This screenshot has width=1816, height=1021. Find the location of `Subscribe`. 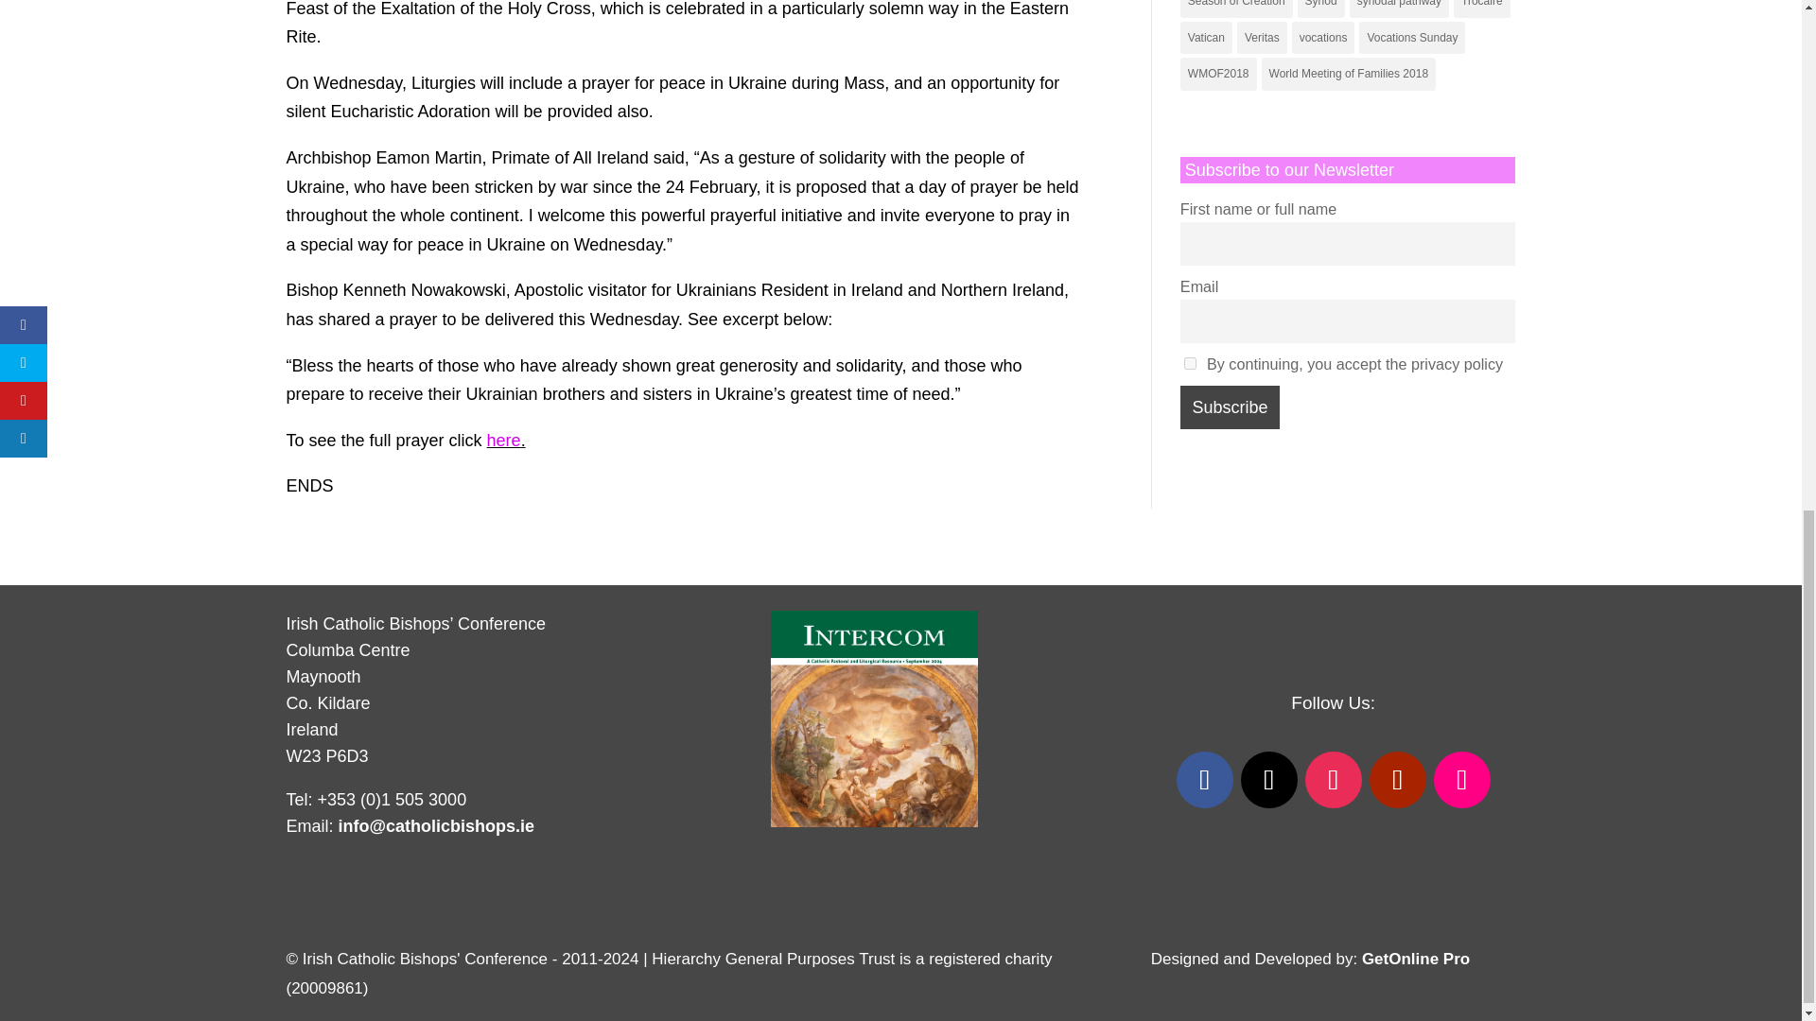

Subscribe is located at coordinates (1230, 407).